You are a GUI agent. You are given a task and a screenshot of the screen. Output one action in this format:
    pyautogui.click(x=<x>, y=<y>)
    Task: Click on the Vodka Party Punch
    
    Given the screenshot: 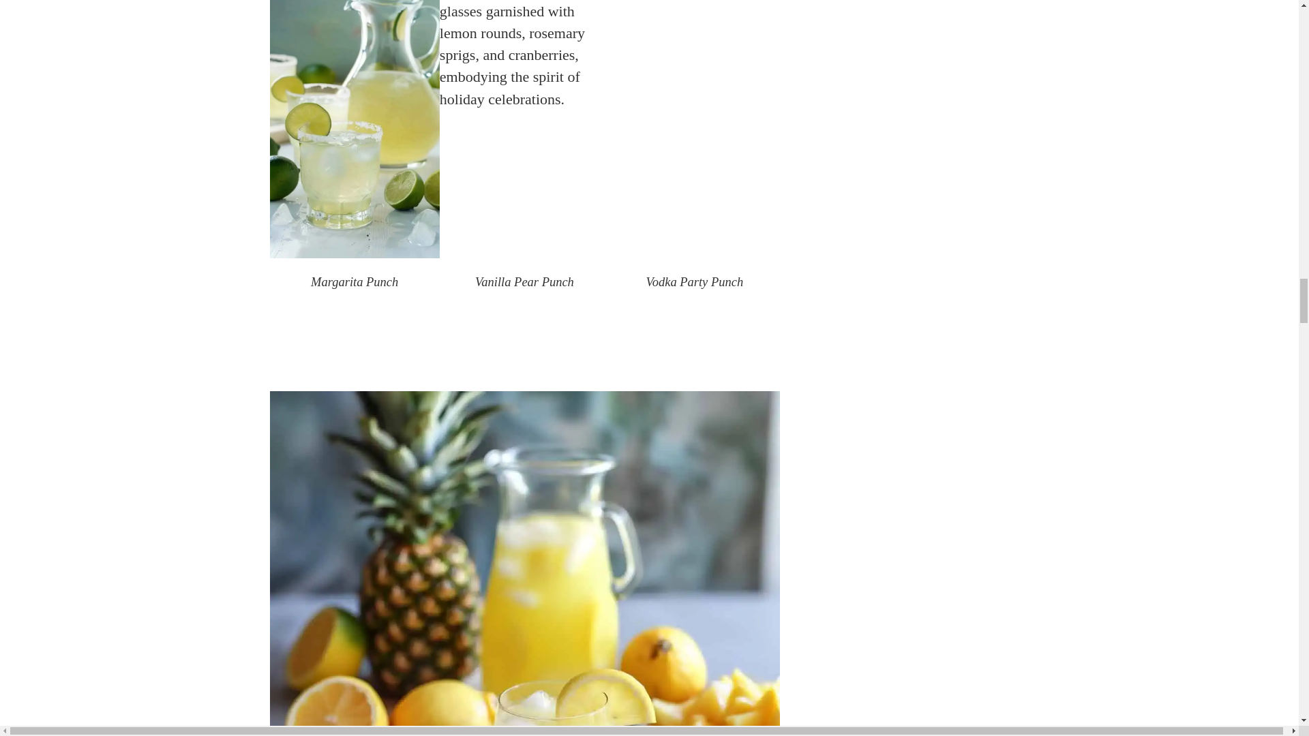 What is the action you would take?
    pyautogui.click(x=694, y=282)
    